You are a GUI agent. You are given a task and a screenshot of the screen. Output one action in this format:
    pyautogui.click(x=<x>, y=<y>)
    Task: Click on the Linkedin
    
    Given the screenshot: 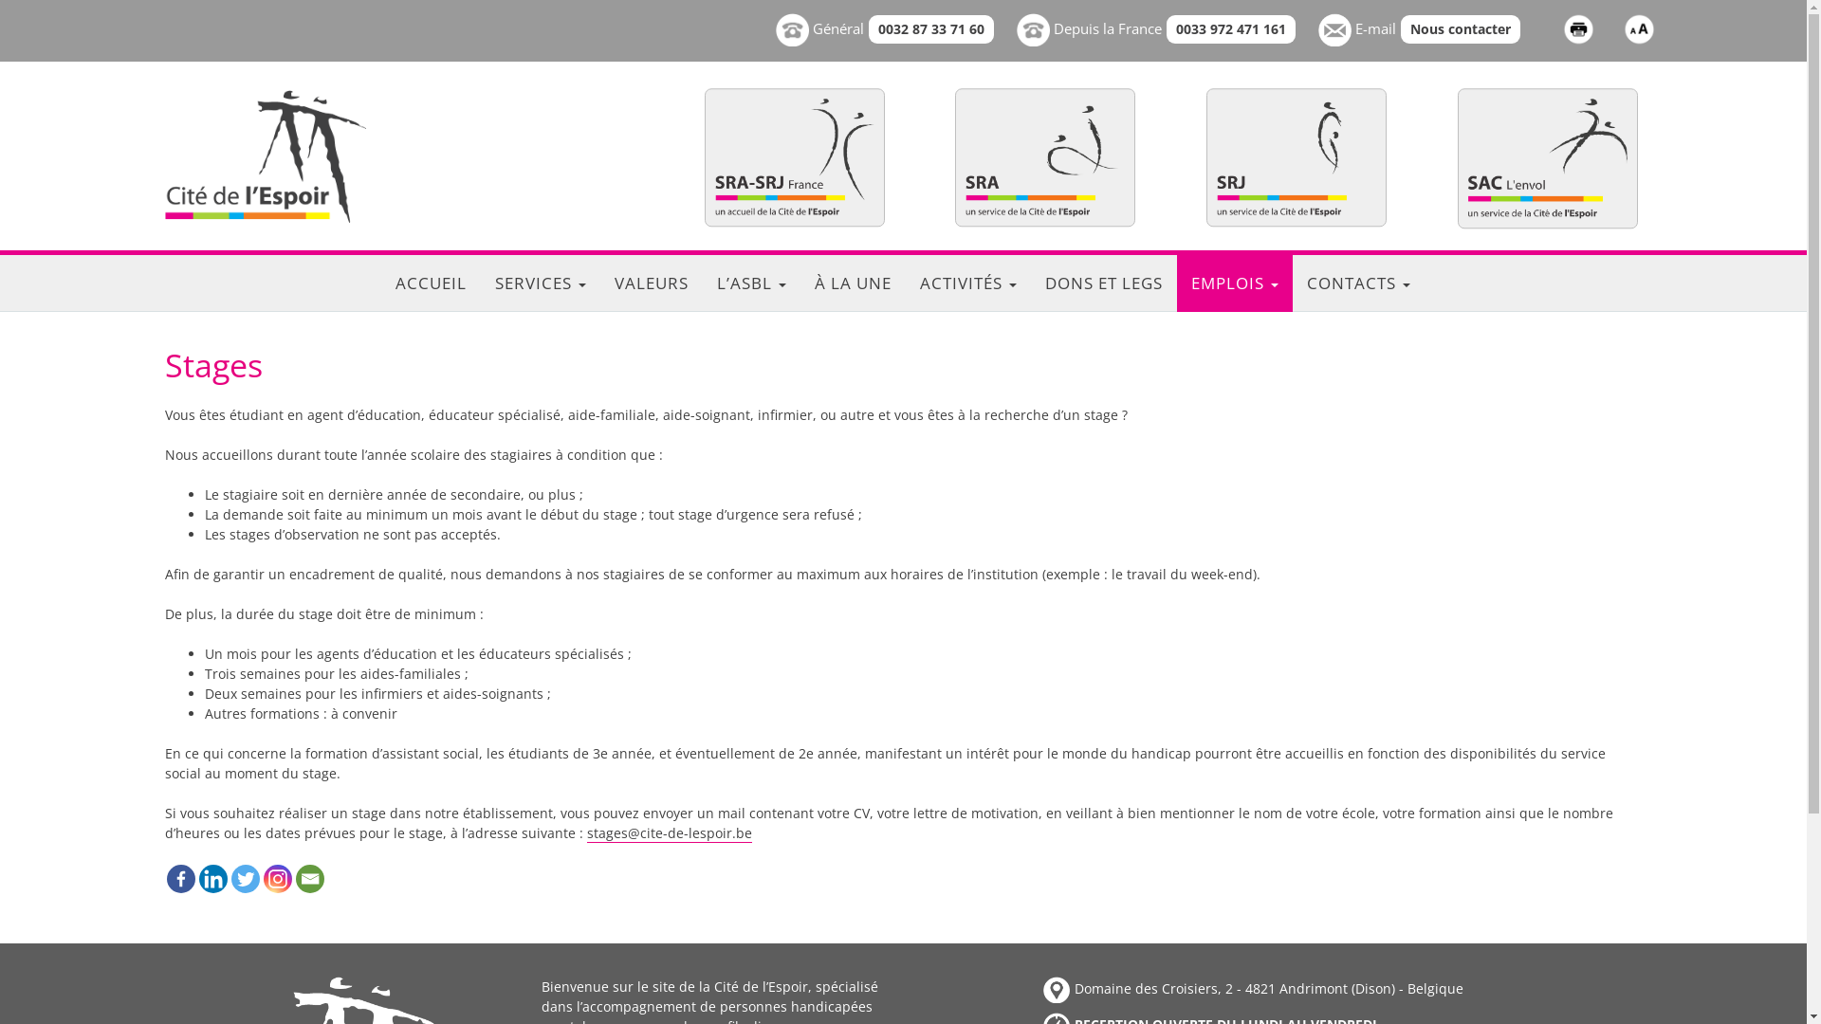 What is the action you would take?
    pyautogui.click(x=213, y=879)
    